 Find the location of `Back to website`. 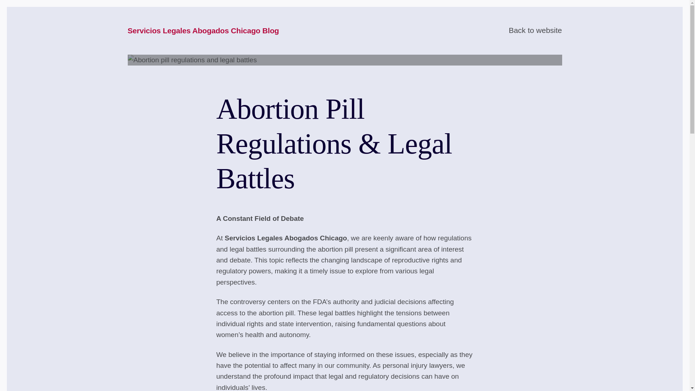

Back to website is located at coordinates (535, 30).